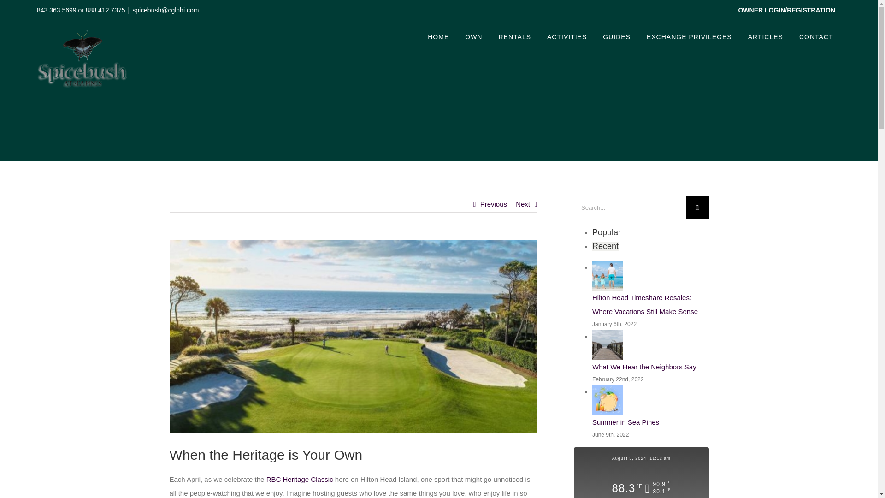 This screenshot has height=498, width=885. What do you see at coordinates (523, 204) in the screenshot?
I see `Next` at bounding box center [523, 204].